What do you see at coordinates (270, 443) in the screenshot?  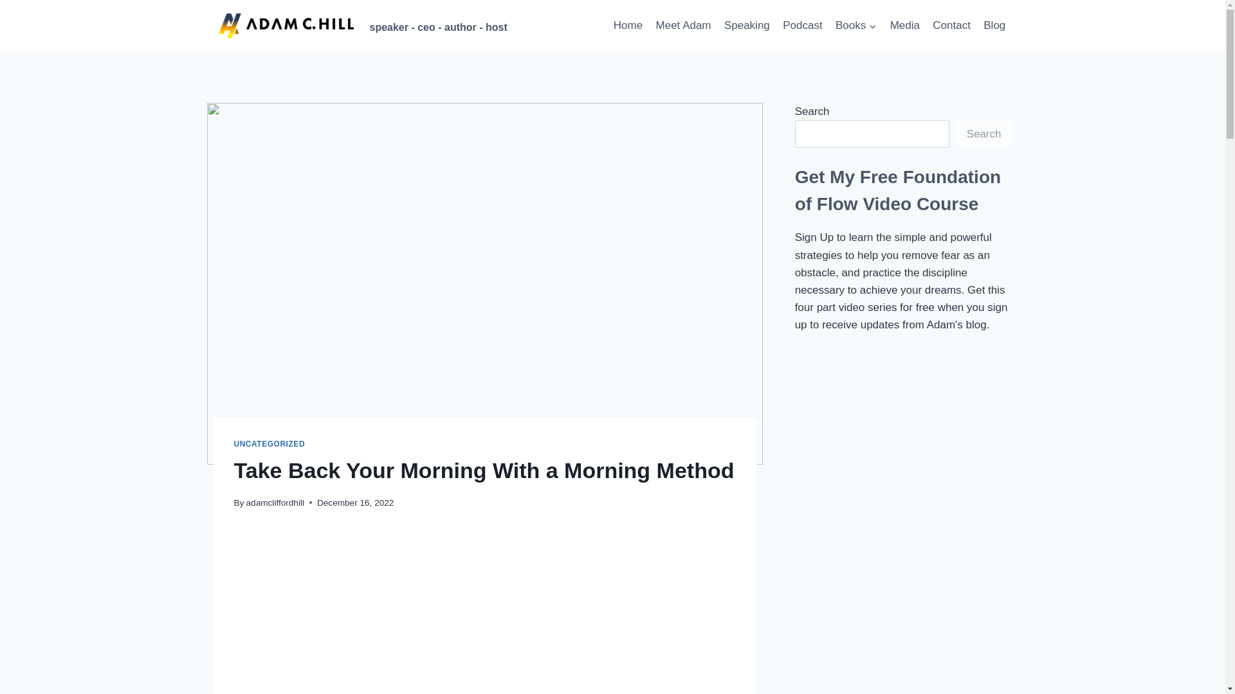 I see `UNCATEGORIZED` at bounding box center [270, 443].